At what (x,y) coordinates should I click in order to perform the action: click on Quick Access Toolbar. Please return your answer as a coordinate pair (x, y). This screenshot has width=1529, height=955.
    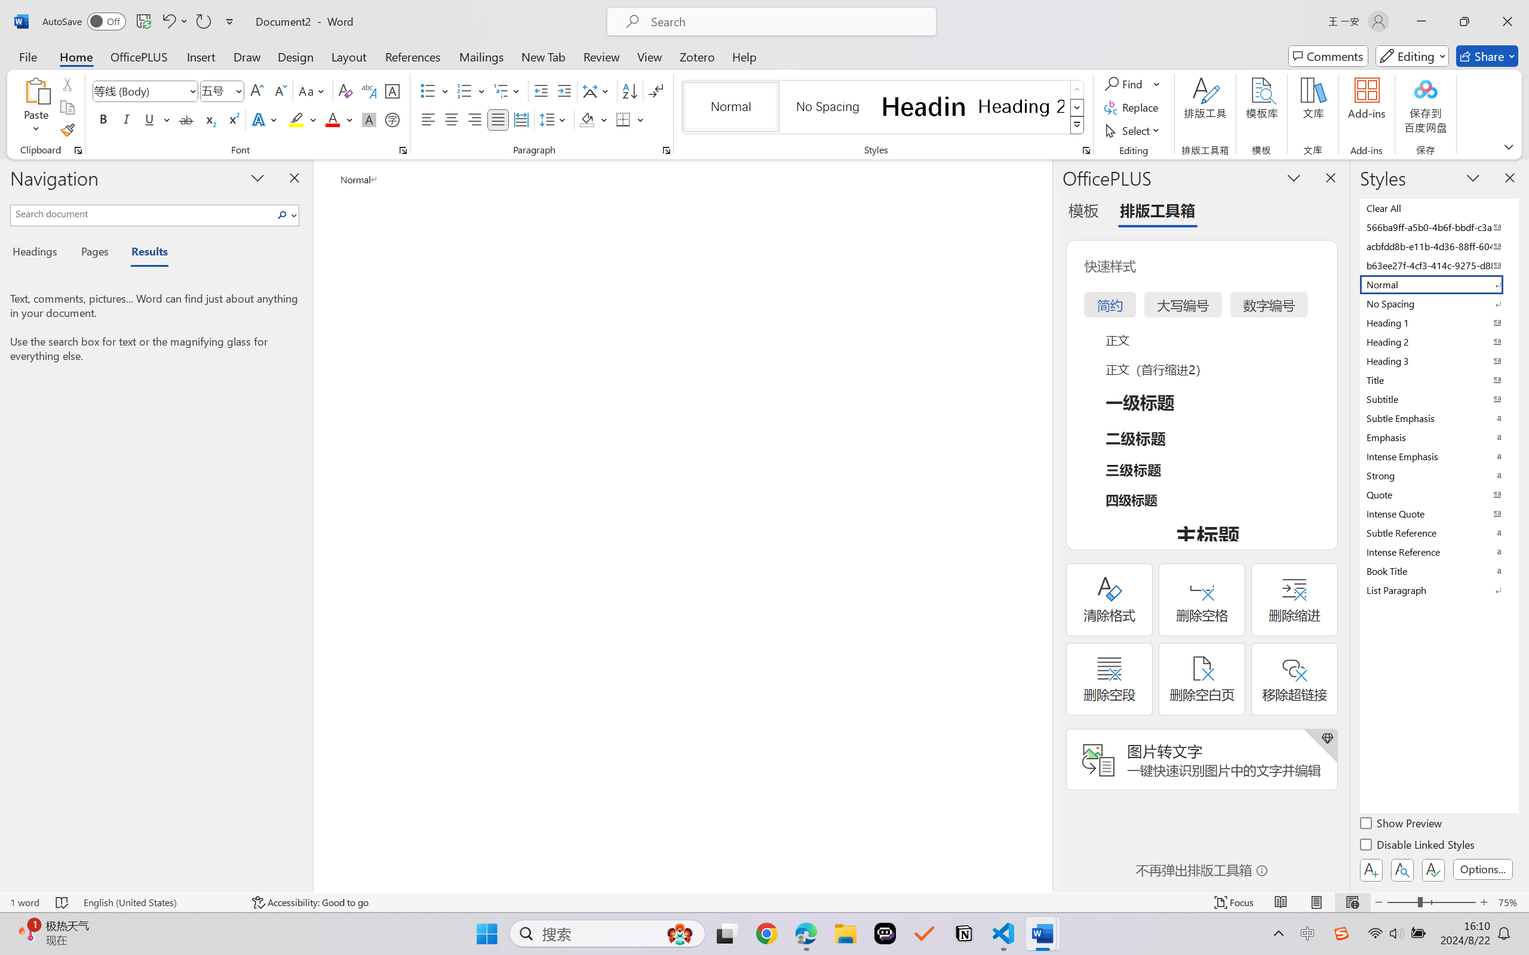
    Looking at the image, I should click on (141, 21).